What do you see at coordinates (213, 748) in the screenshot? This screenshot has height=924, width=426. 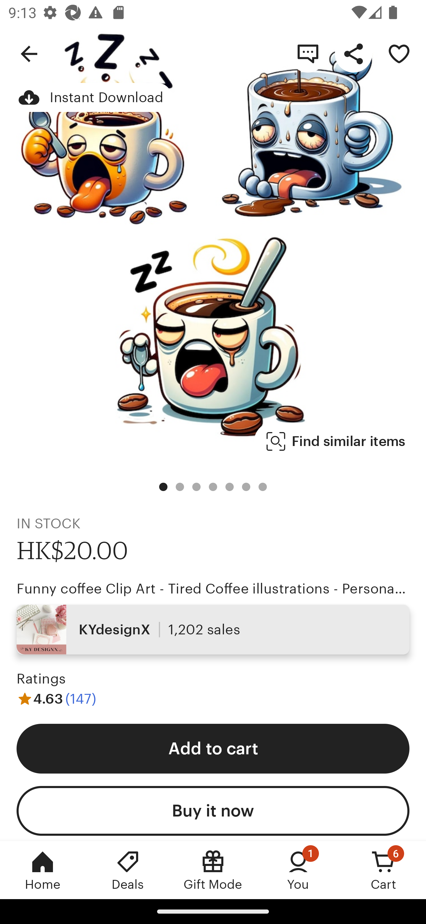 I see `Add to cart` at bounding box center [213, 748].